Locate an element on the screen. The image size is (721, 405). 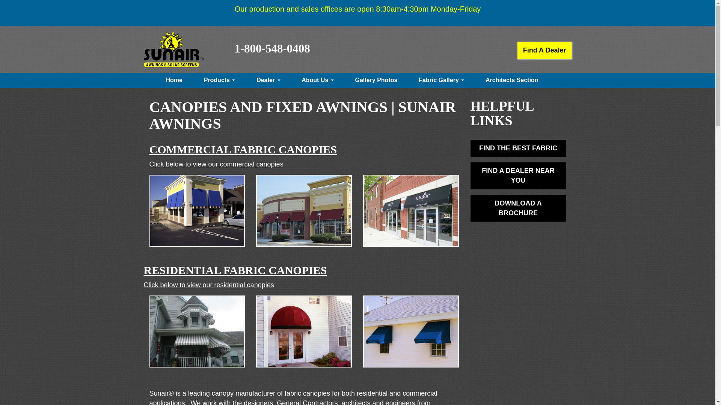
Gallery Photos is located at coordinates (376, 80).